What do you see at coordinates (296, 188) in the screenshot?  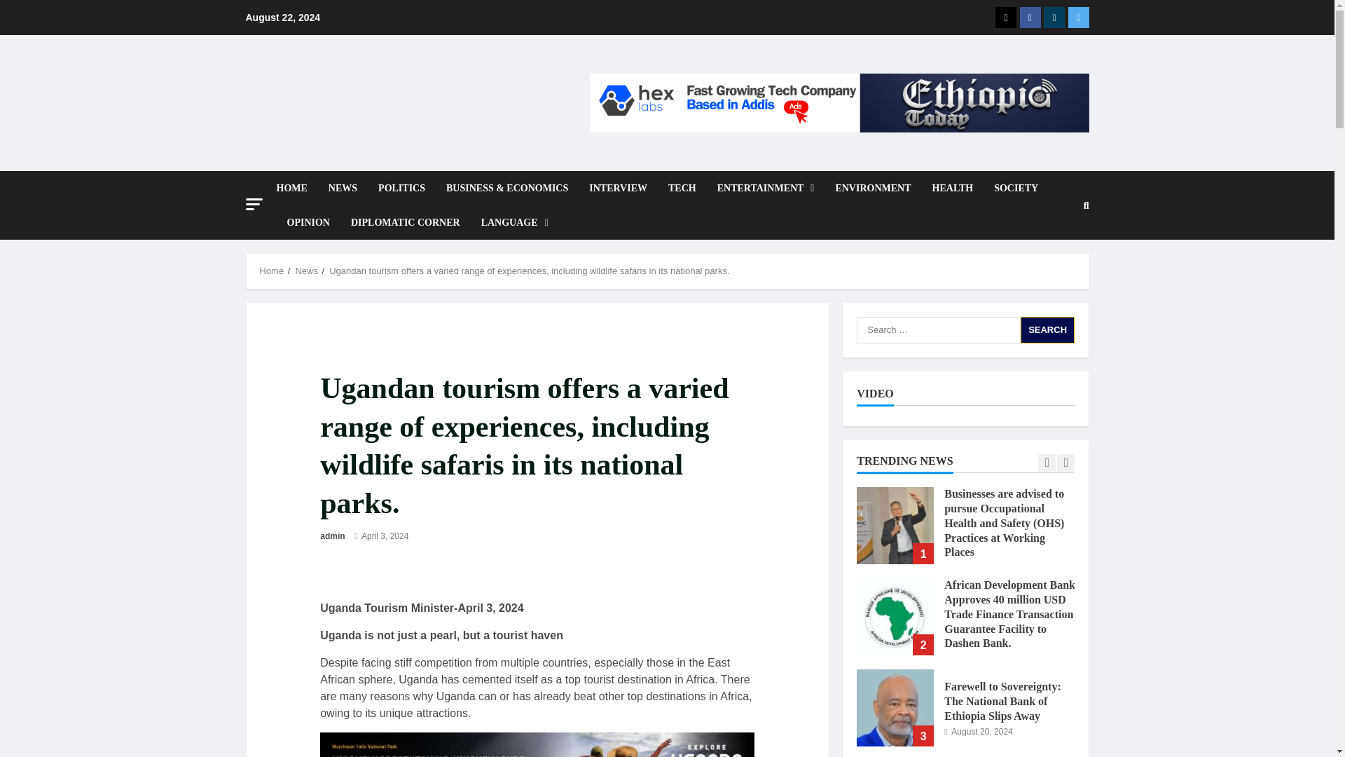 I see `HOME` at bounding box center [296, 188].